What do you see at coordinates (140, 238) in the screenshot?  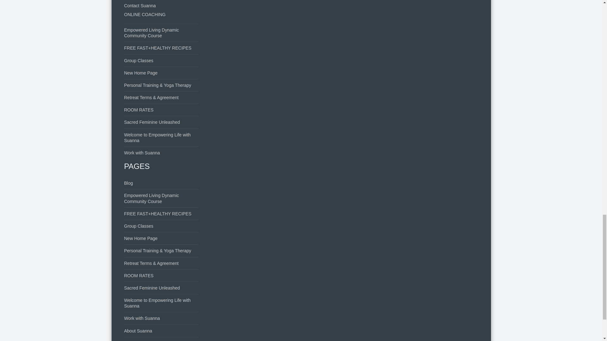 I see `New Home Page` at bounding box center [140, 238].